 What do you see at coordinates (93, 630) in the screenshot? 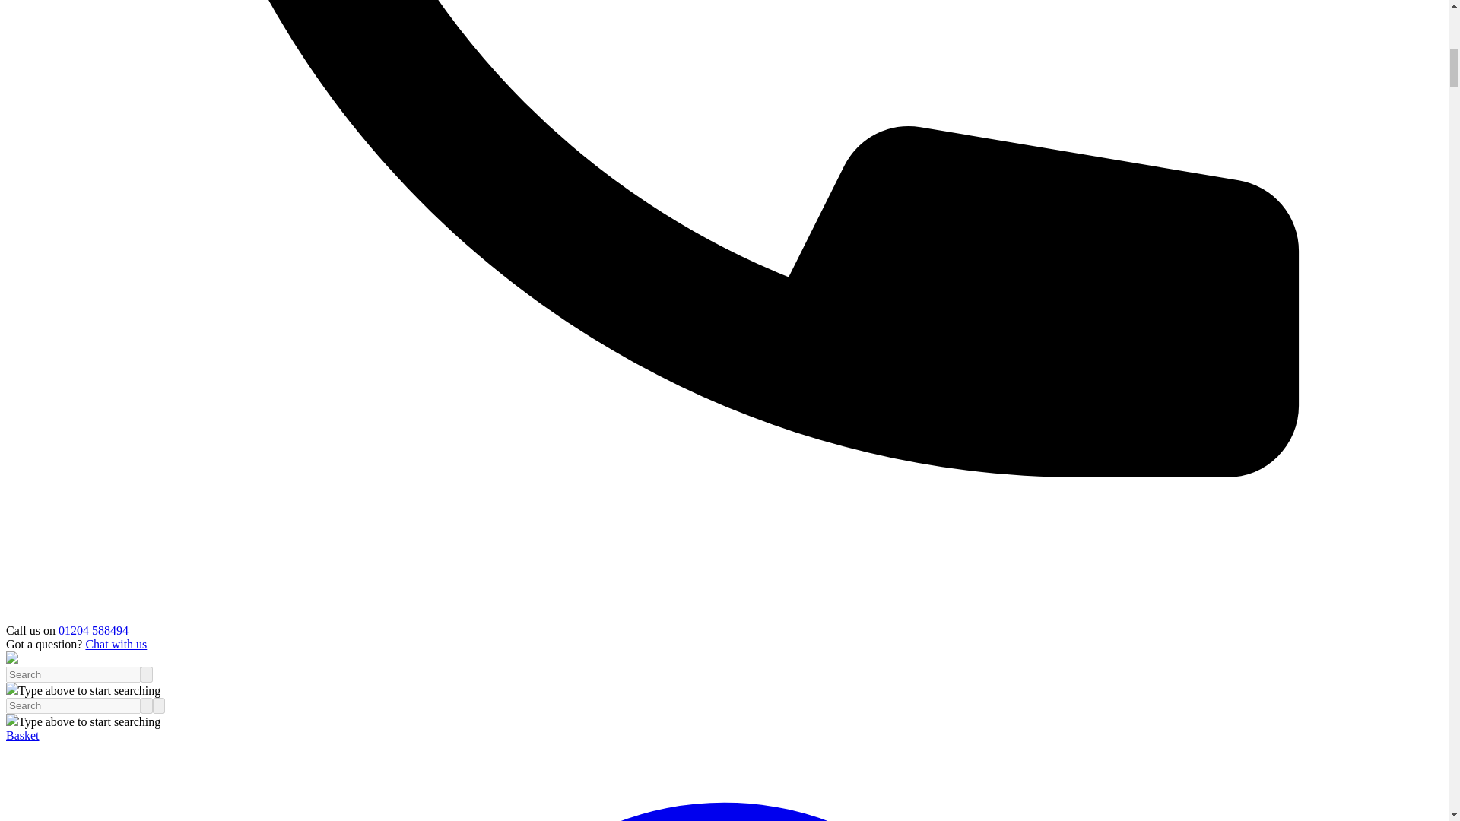
I see `01204 588494` at bounding box center [93, 630].